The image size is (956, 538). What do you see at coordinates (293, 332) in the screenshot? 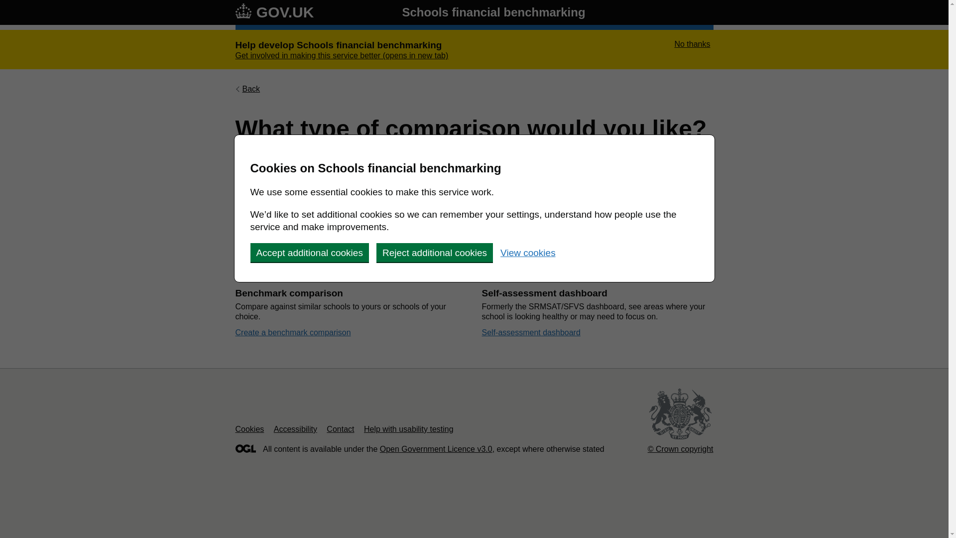
I see `Create a benchmark comparison` at bounding box center [293, 332].